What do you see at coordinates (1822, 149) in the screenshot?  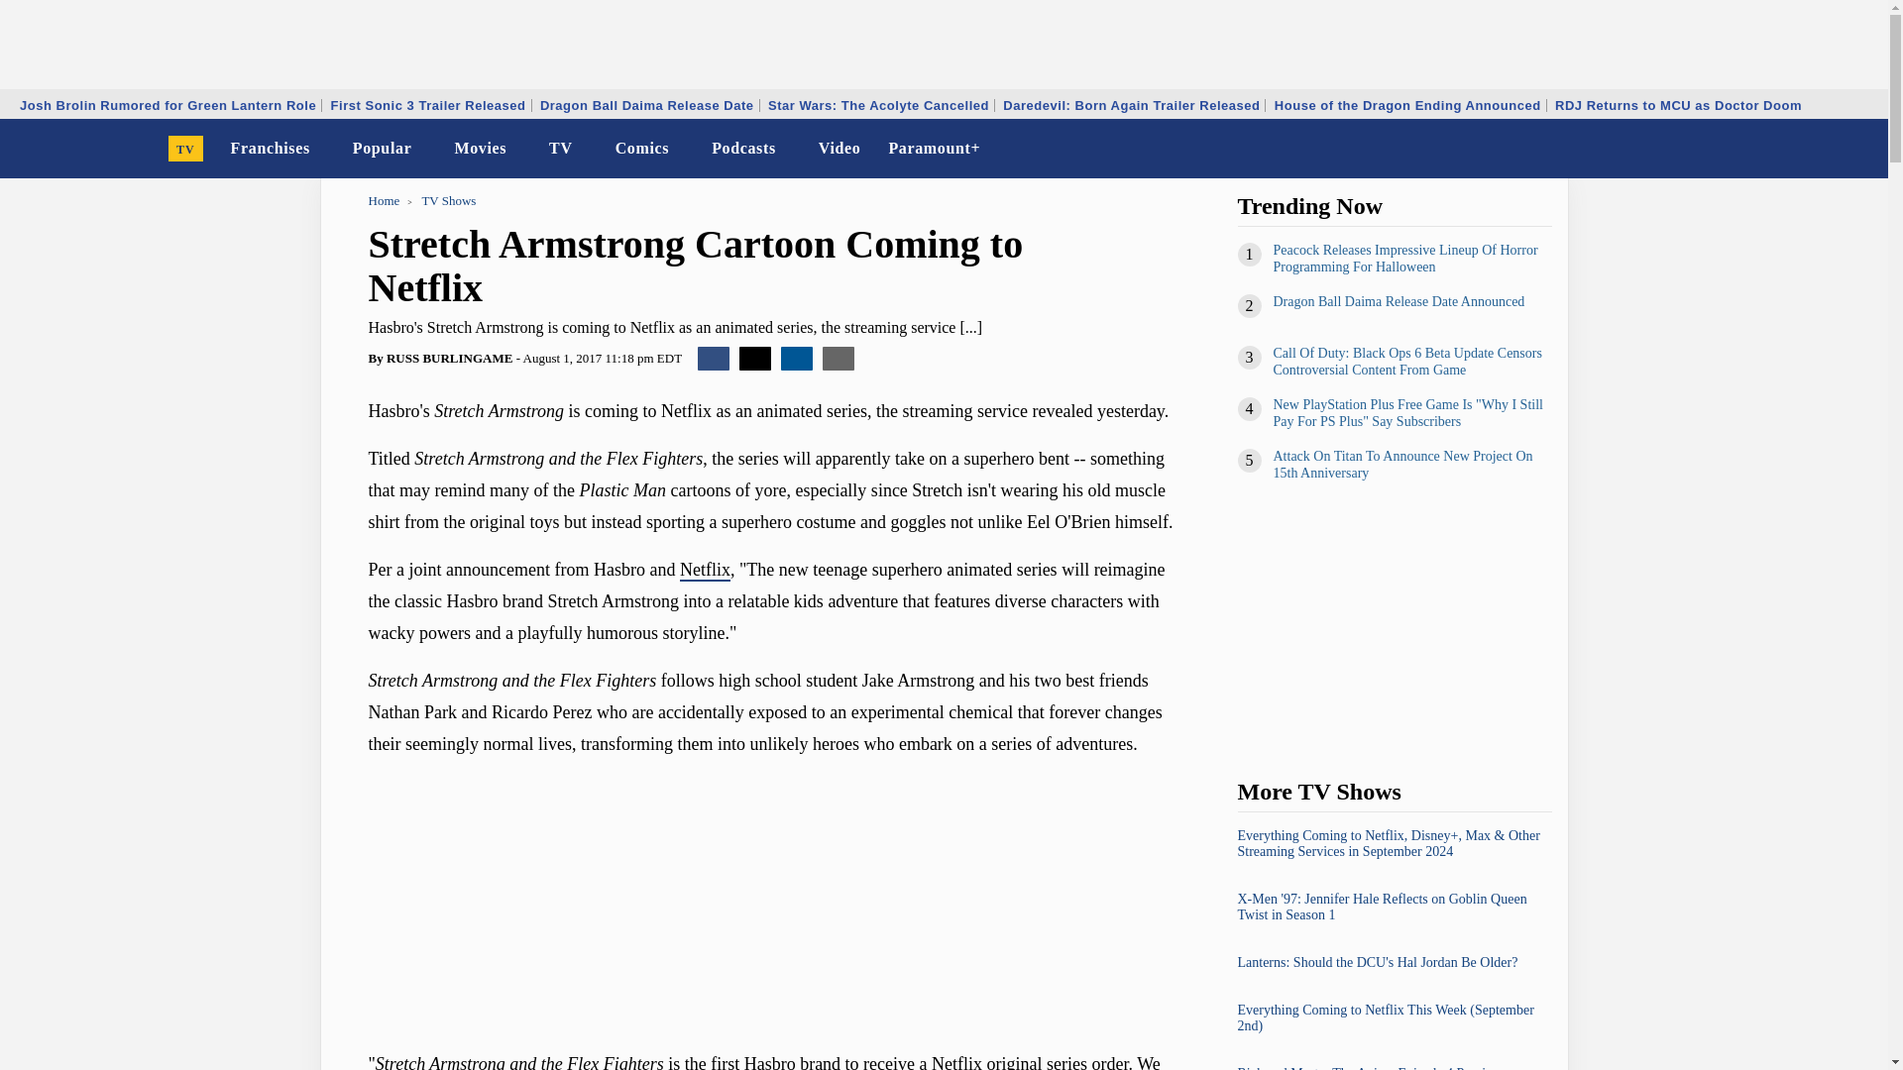 I see `Dark Mode` at bounding box center [1822, 149].